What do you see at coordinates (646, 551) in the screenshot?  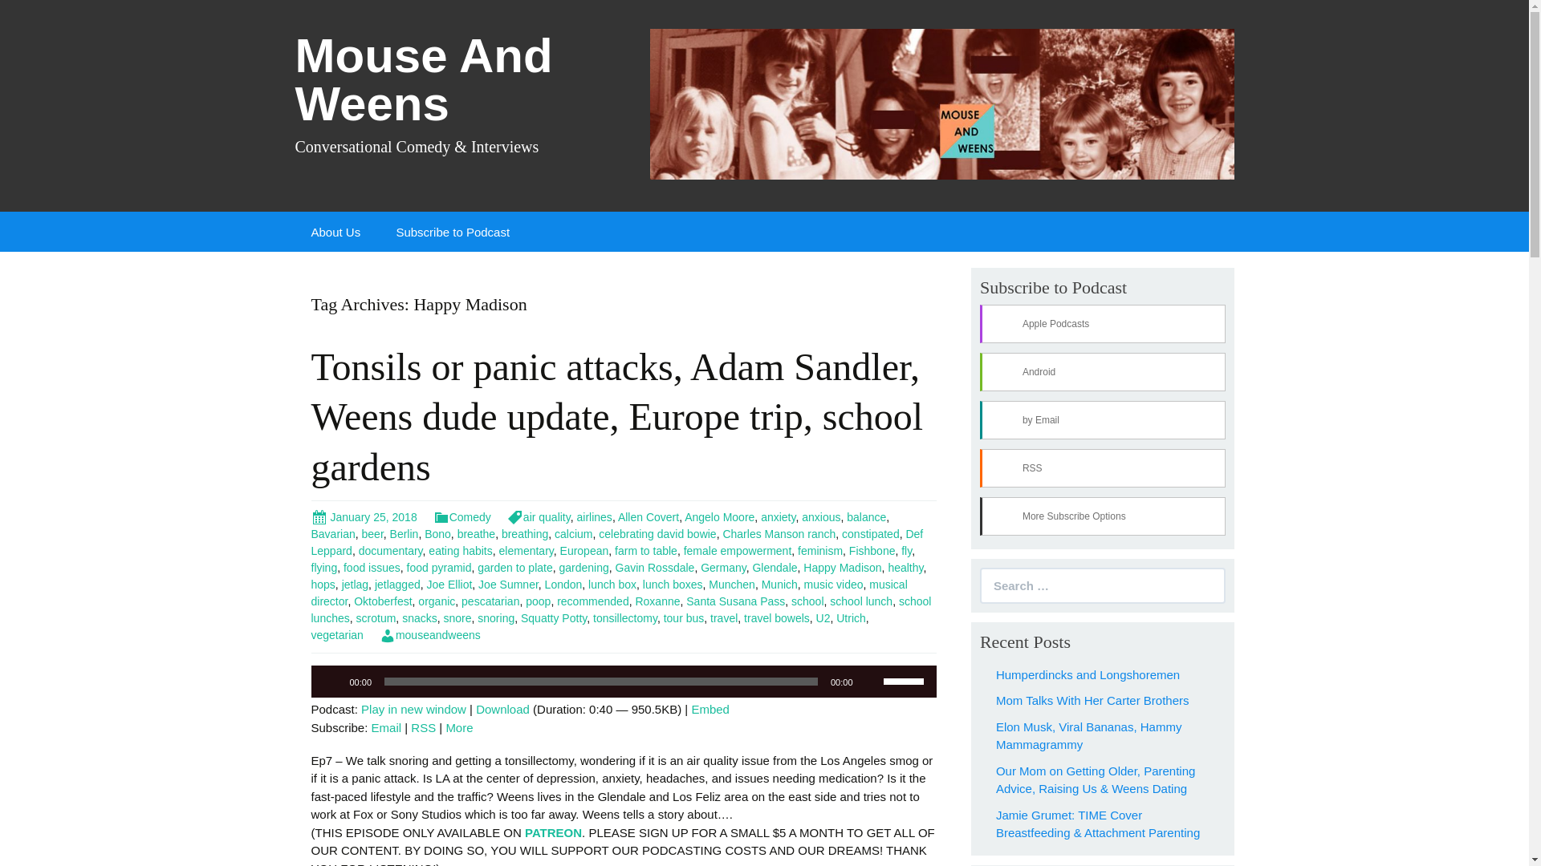 I see `farm to table` at bounding box center [646, 551].